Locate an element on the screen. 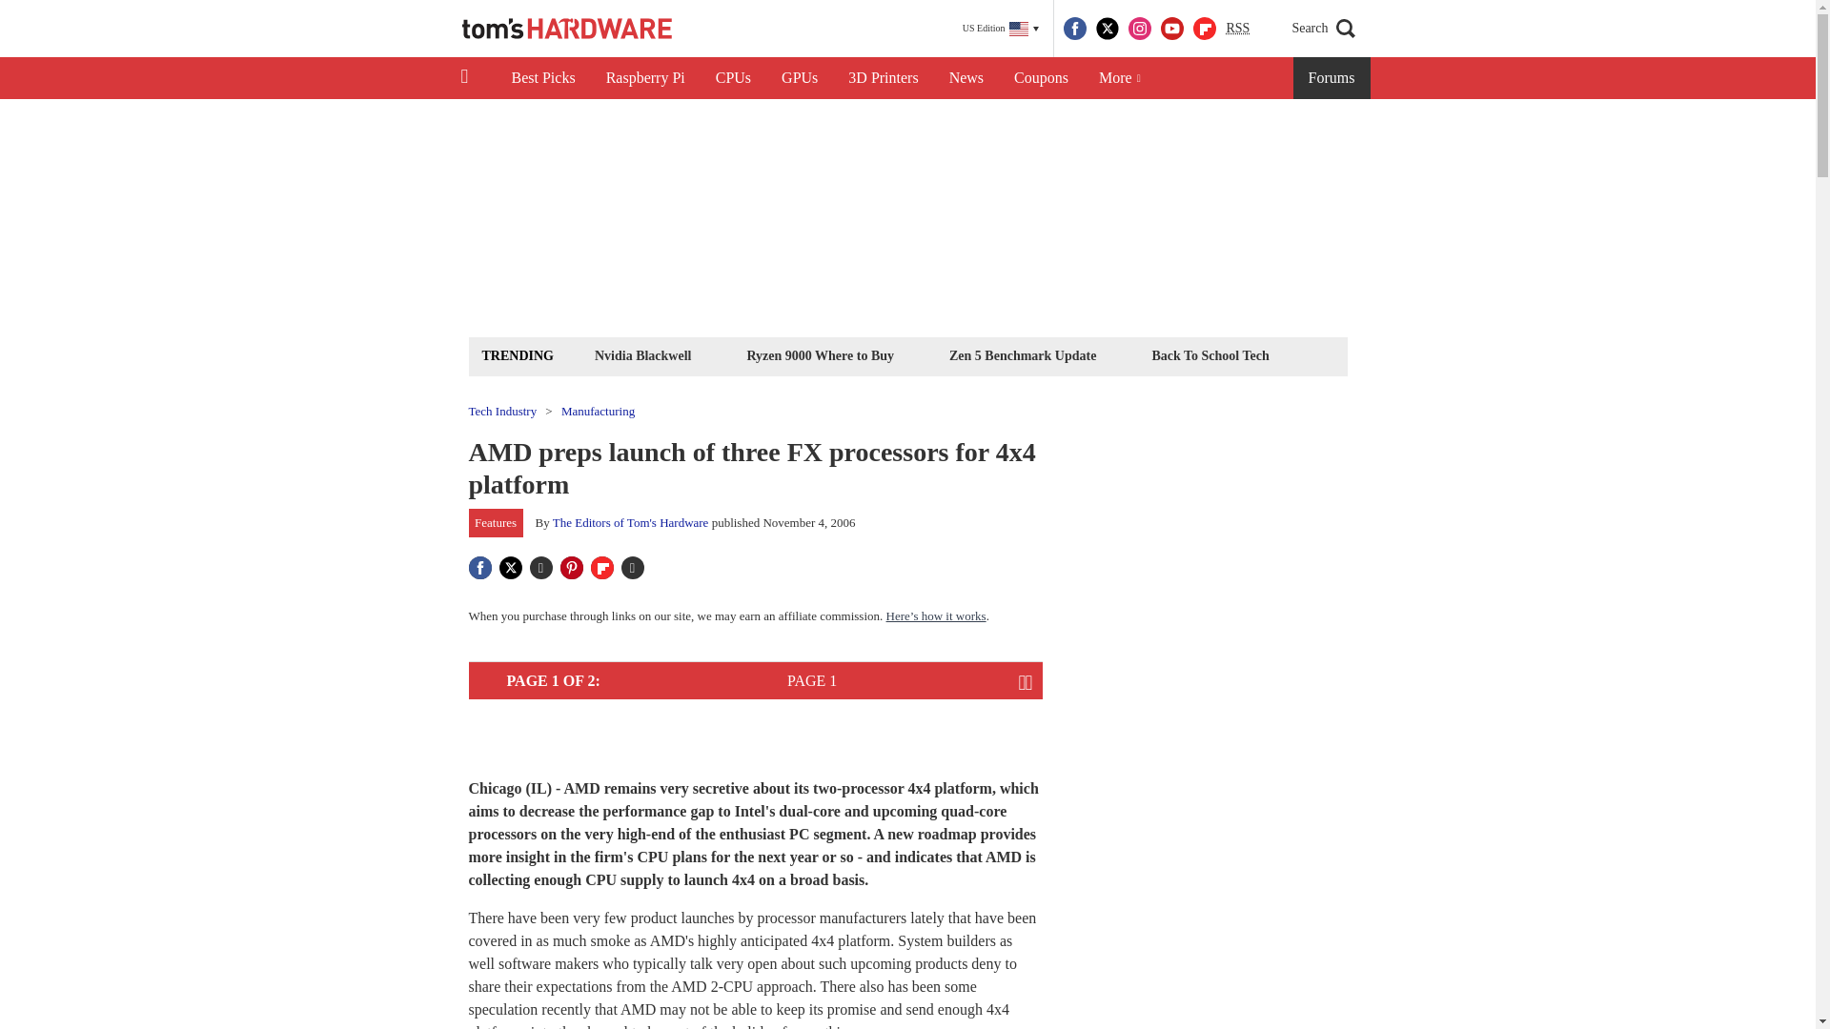 Image resolution: width=1830 pixels, height=1029 pixels. Really Simple Syndication is located at coordinates (1237, 27).